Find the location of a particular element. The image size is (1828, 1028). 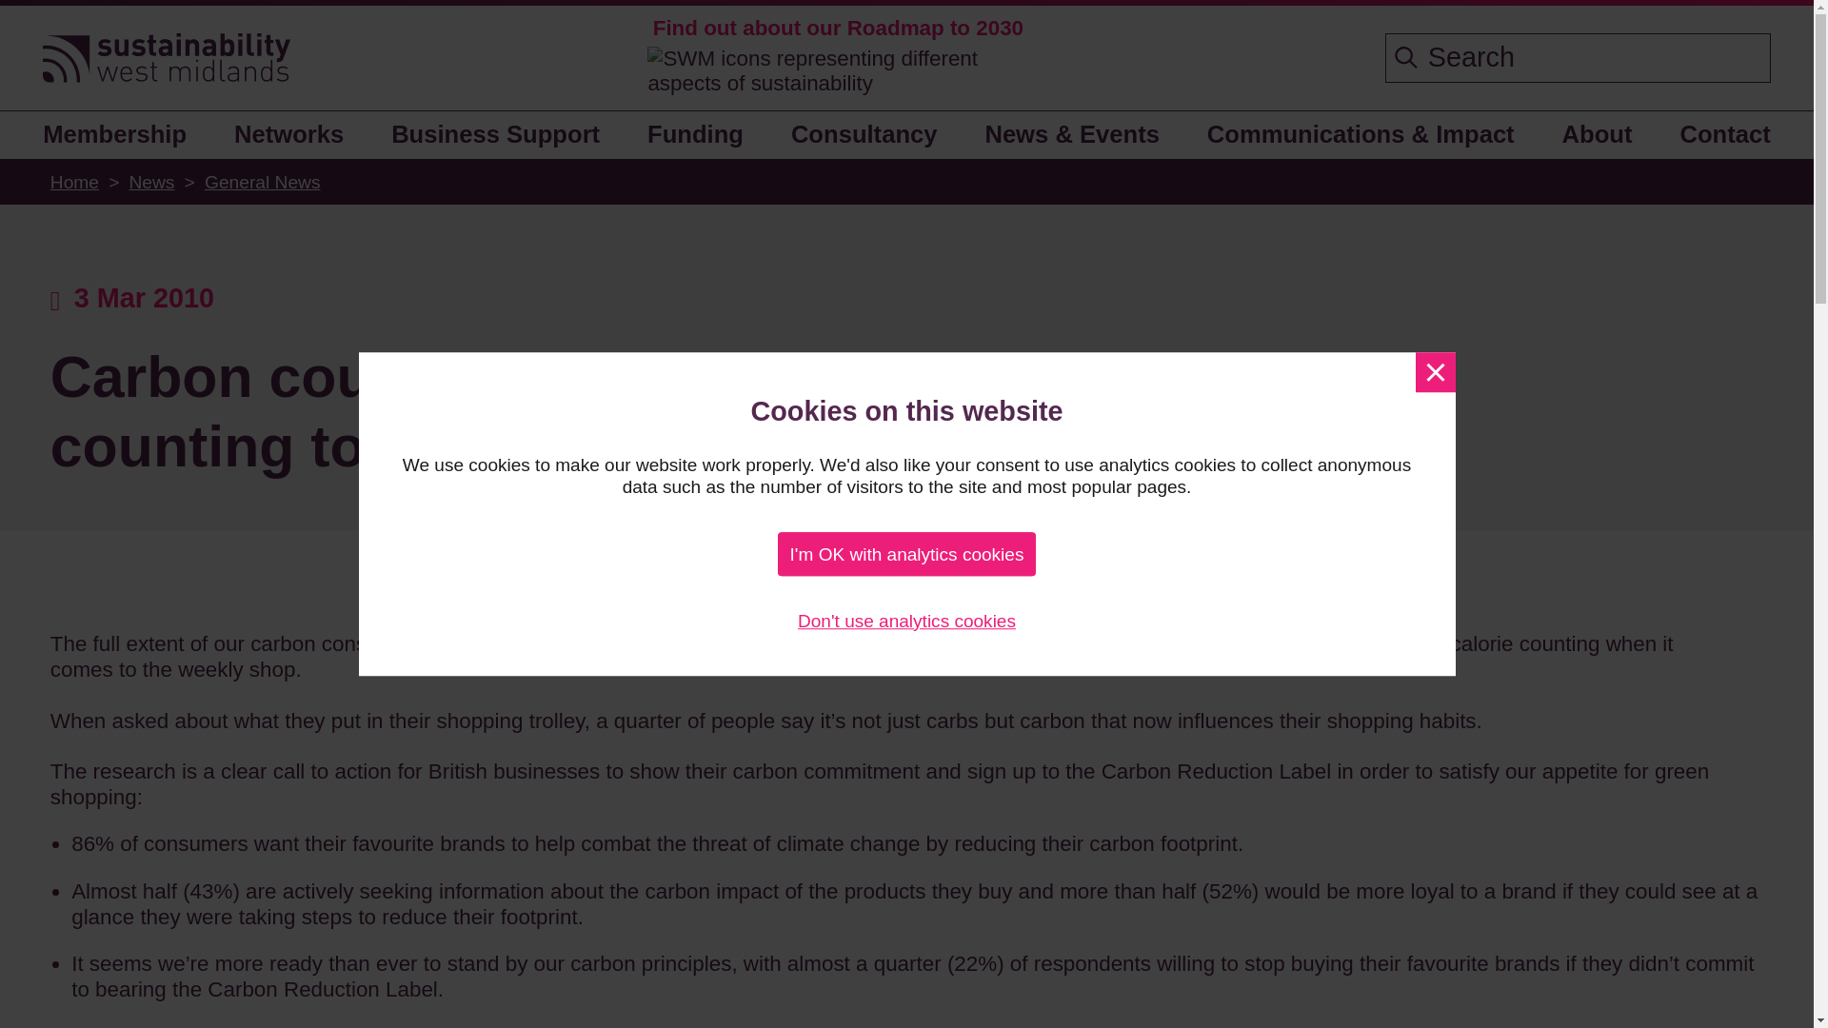

Networks is located at coordinates (289, 135).